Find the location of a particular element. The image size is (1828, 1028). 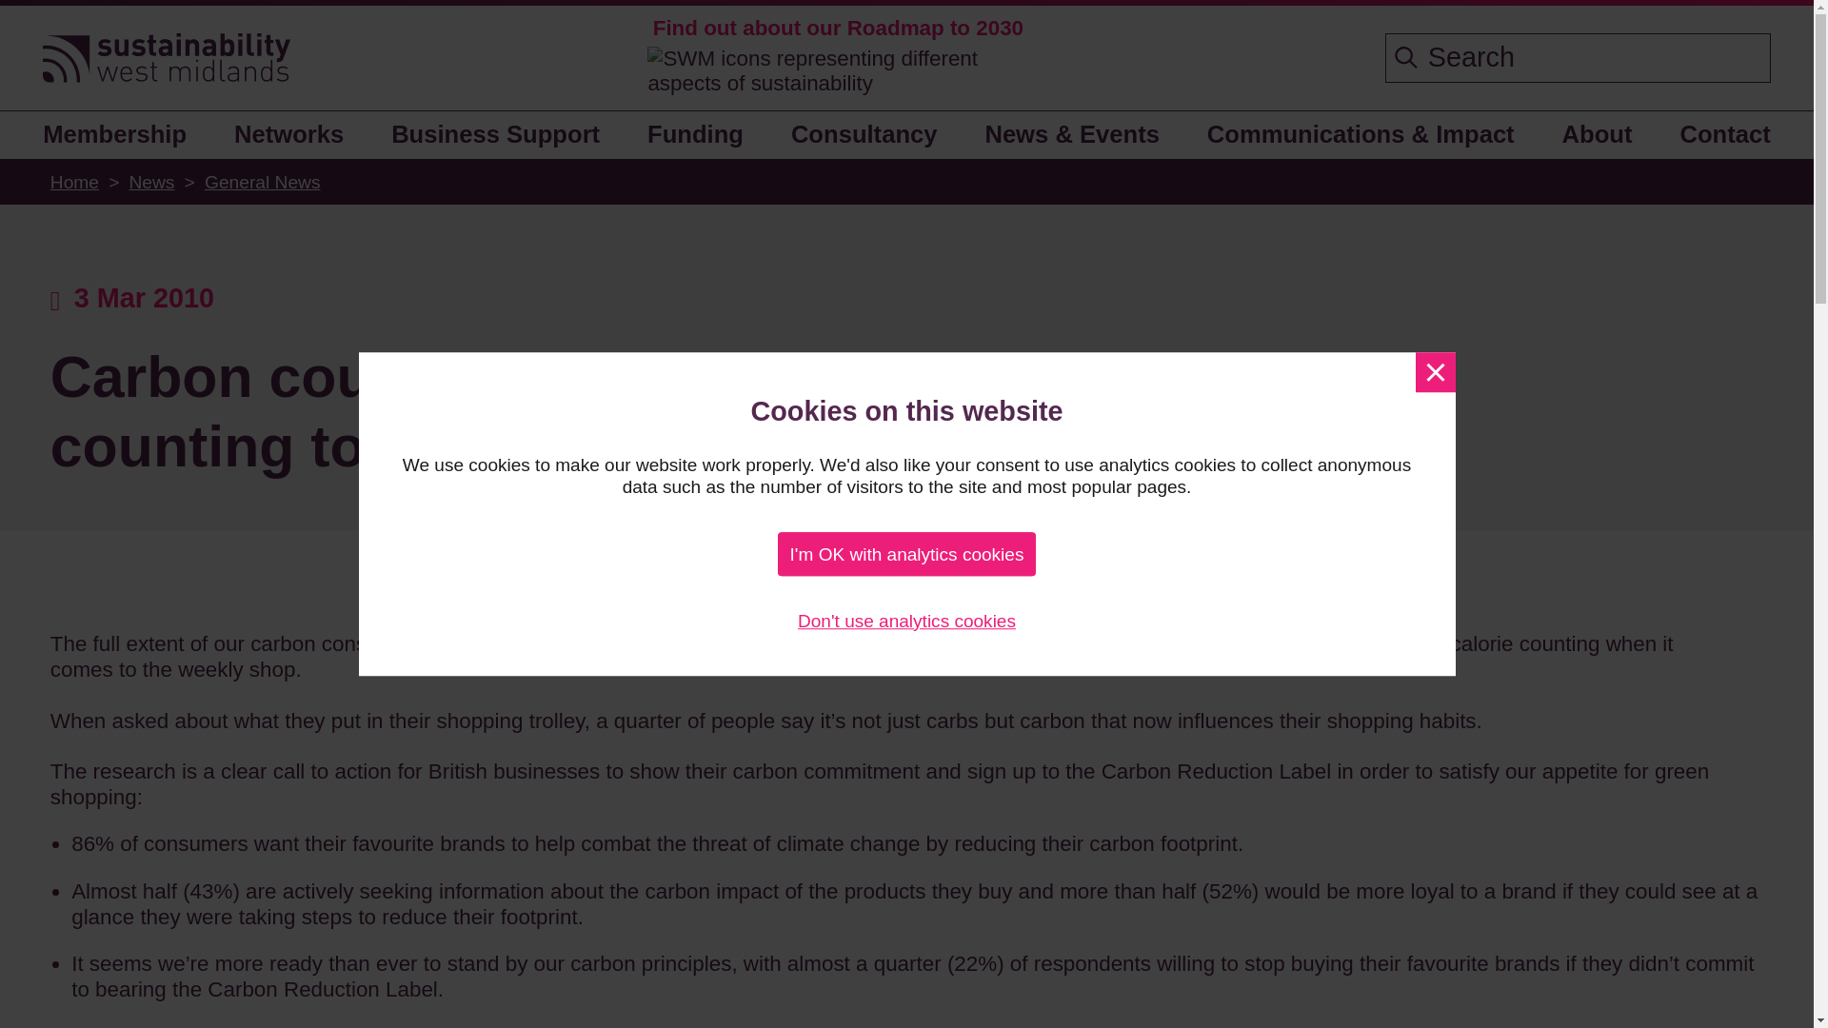

Networks is located at coordinates (289, 135).